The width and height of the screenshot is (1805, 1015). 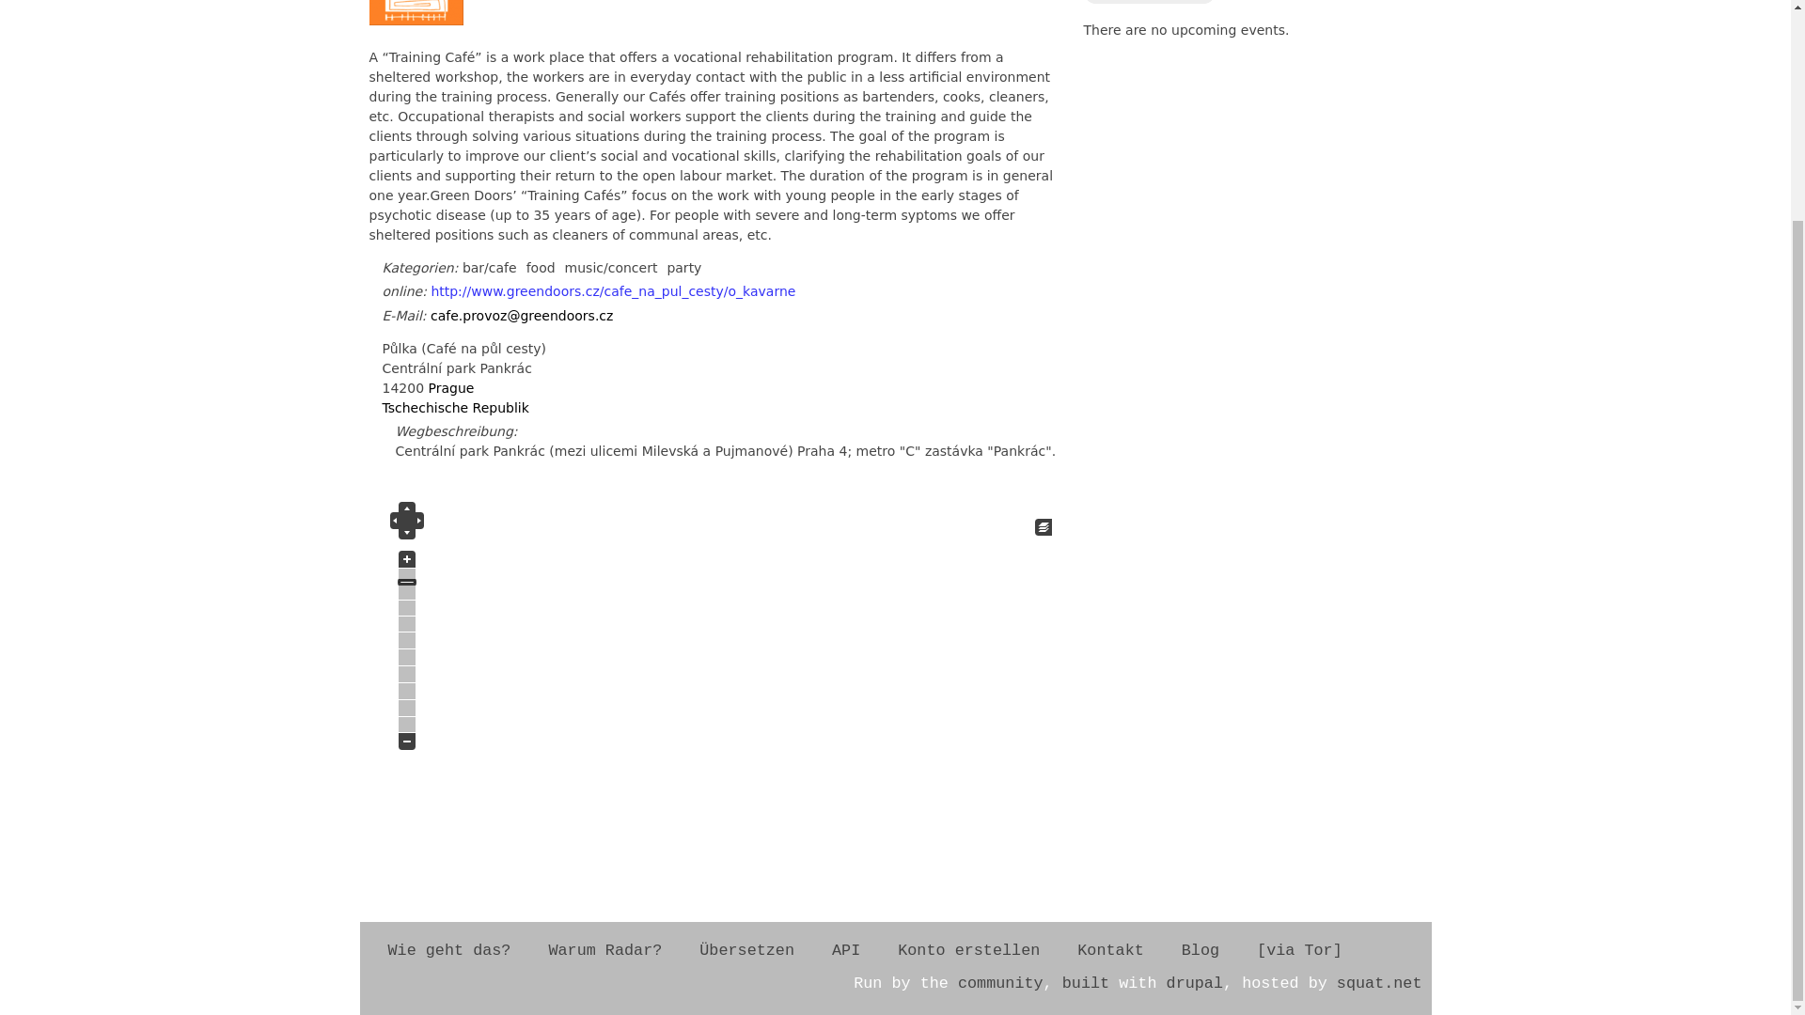 What do you see at coordinates (1379, 983) in the screenshot?
I see `squat.net` at bounding box center [1379, 983].